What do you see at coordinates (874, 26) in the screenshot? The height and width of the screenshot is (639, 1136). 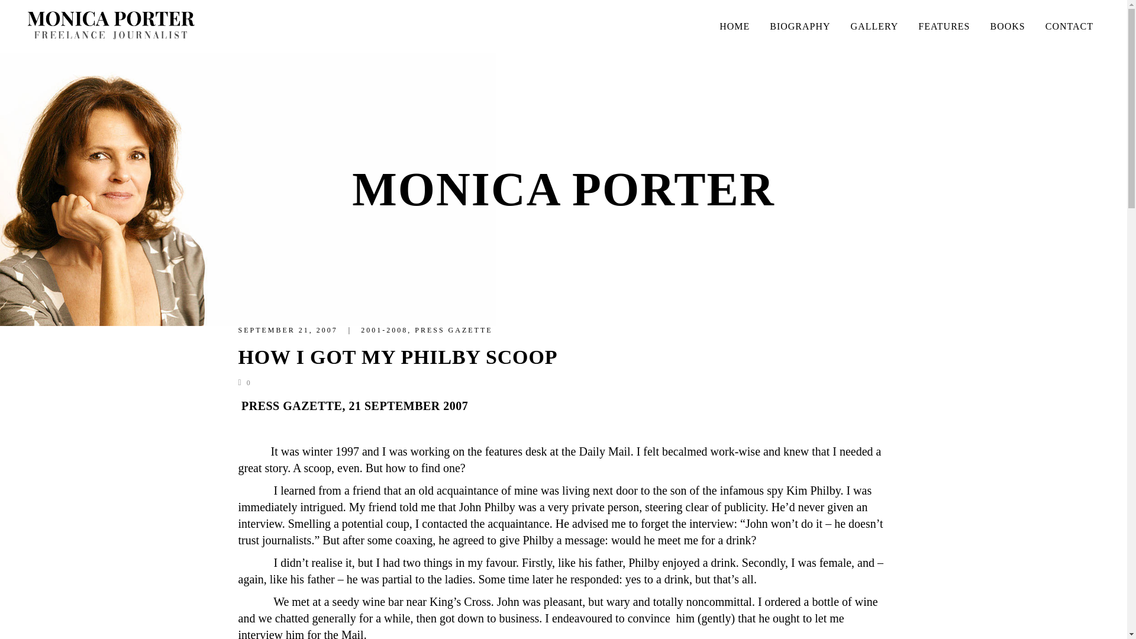 I see `GALLERY` at bounding box center [874, 26].